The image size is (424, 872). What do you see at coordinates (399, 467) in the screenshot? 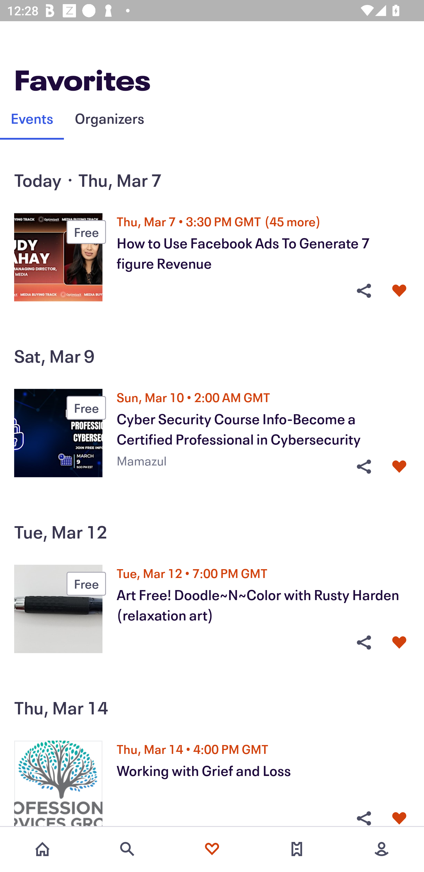
I see `Unlike event` at bounding box center [399, 467].